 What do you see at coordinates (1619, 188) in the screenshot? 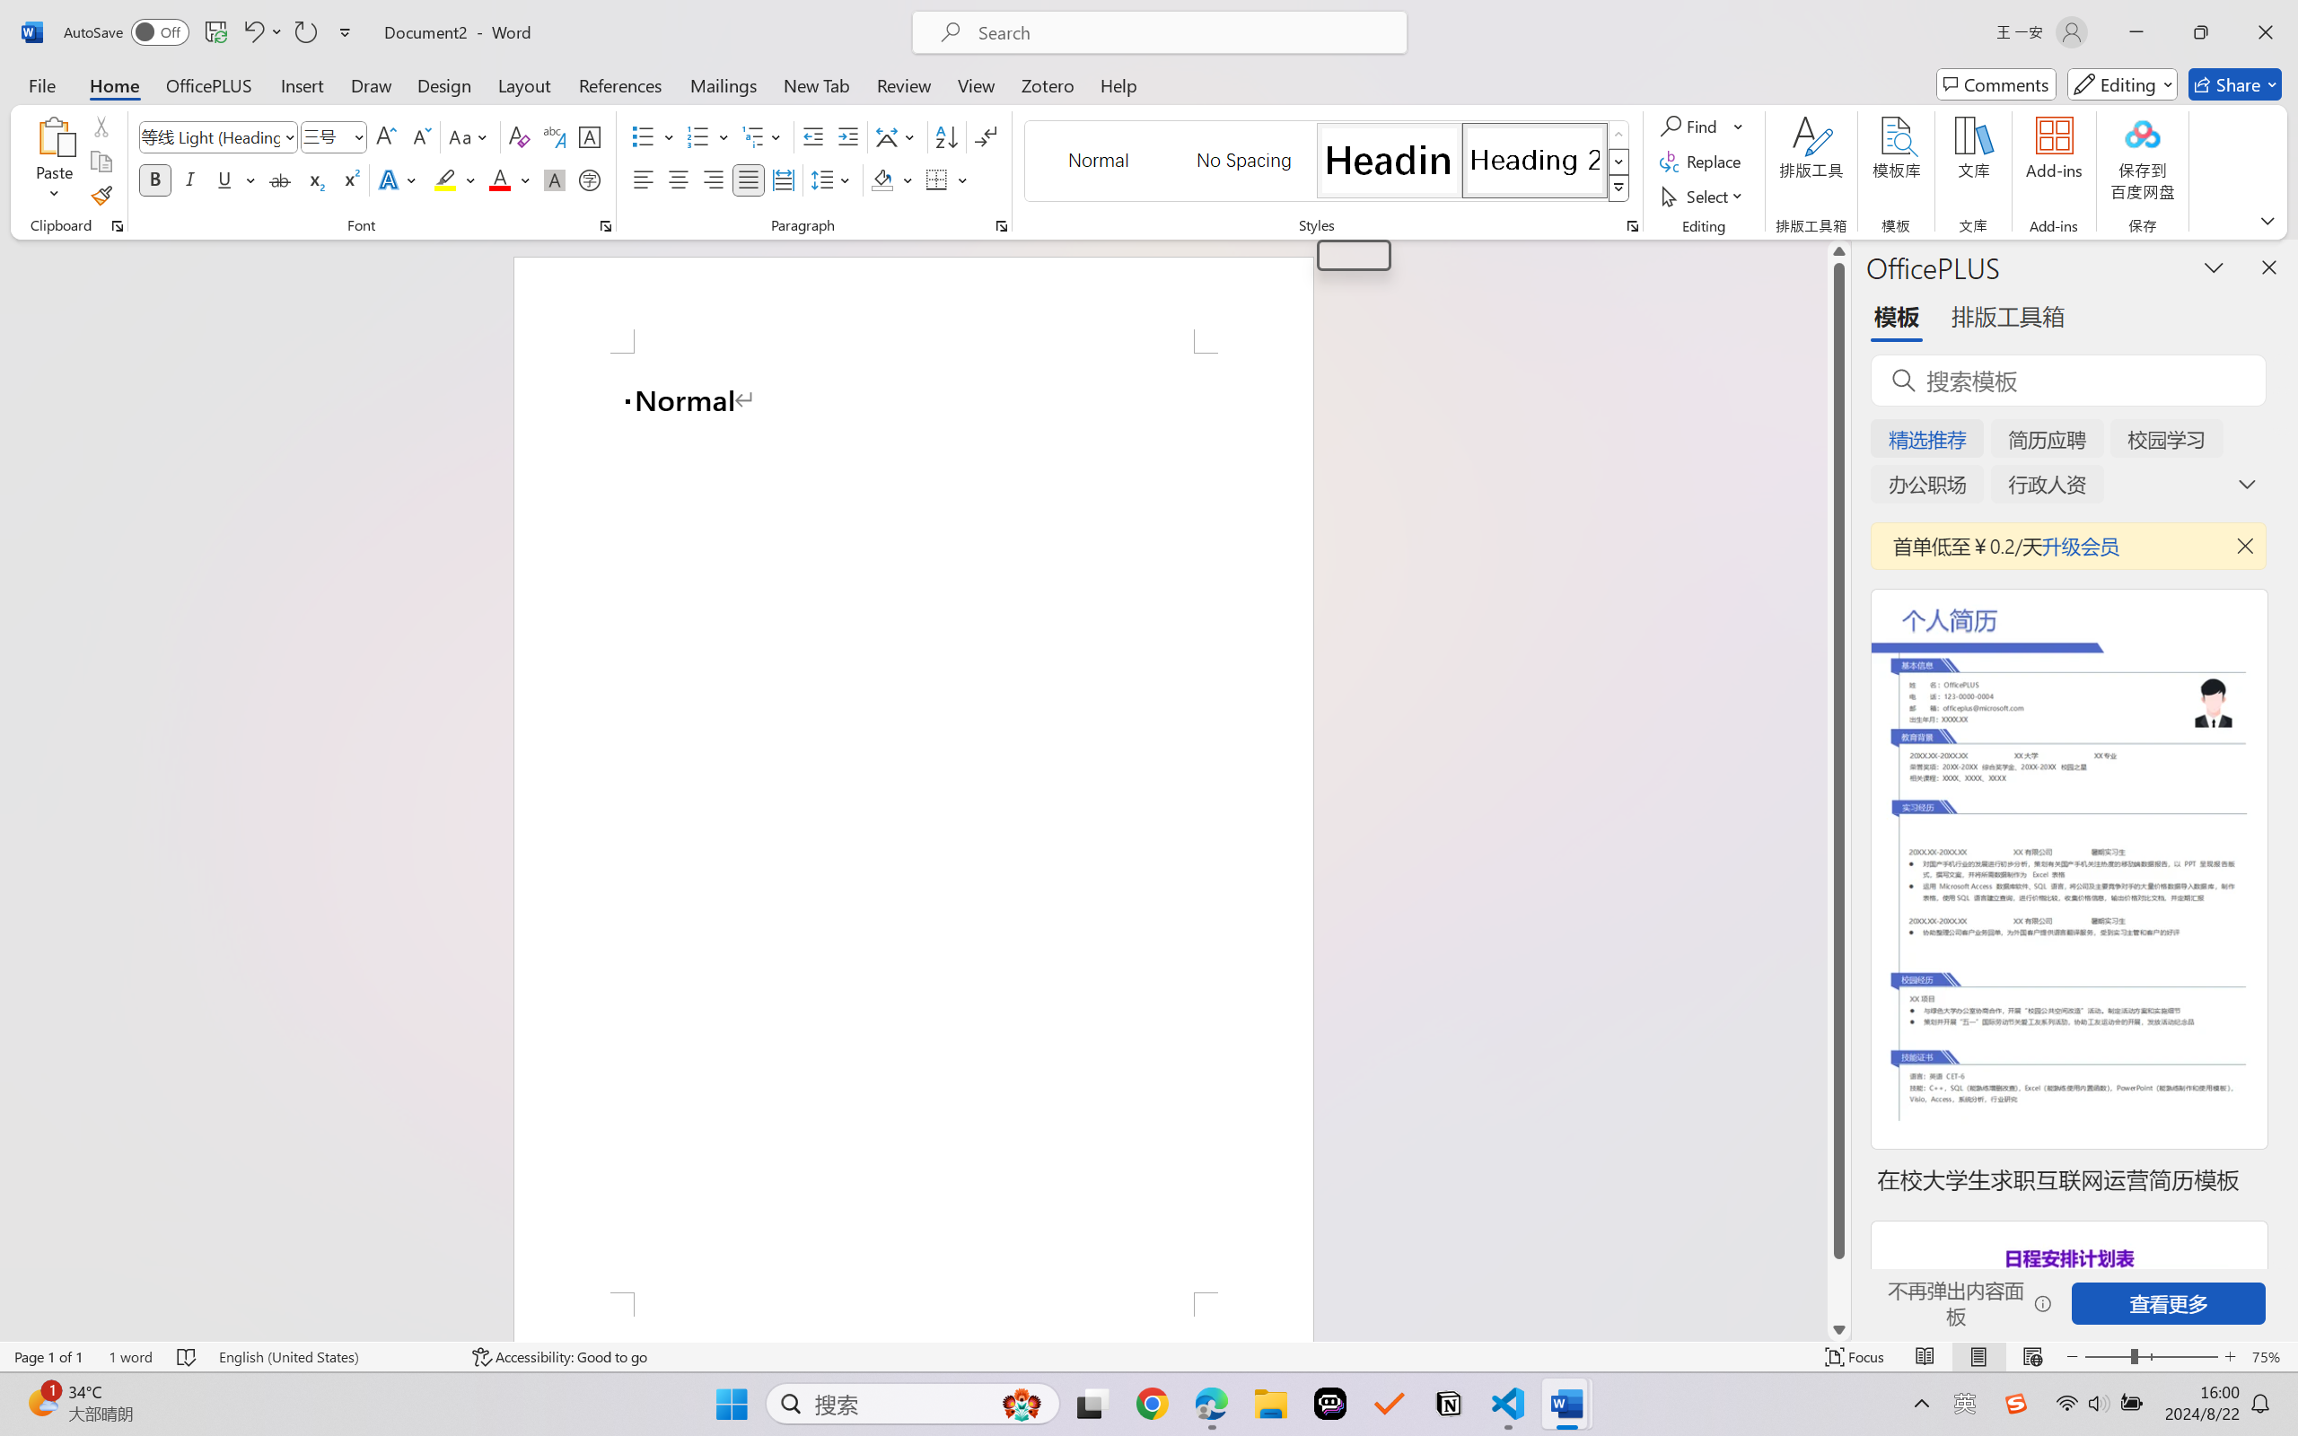
I see `Styles` at bounding box center [1619, 188].